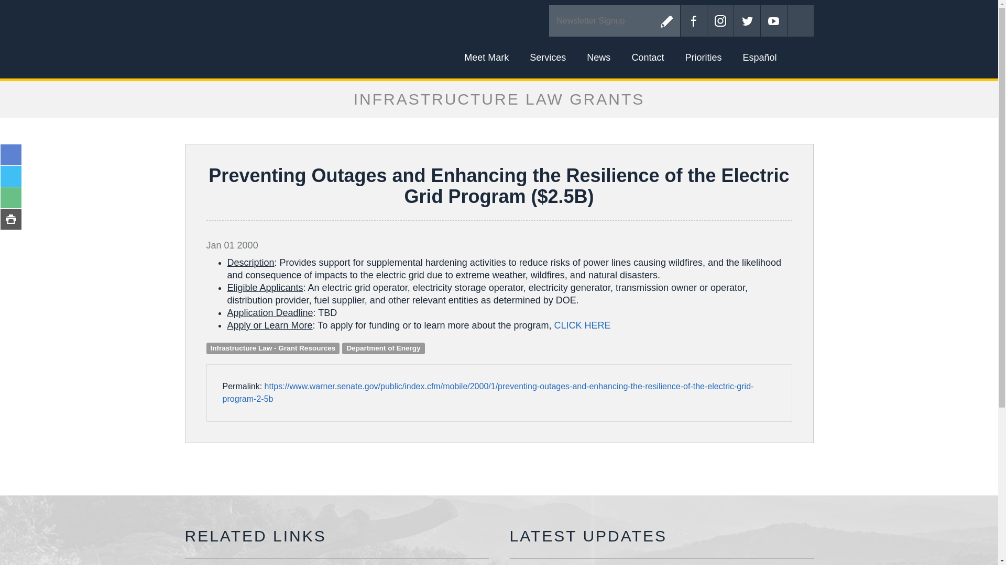  Describe the element at coordinates (548, 58) in the screenshot. I see `Services` at that location.